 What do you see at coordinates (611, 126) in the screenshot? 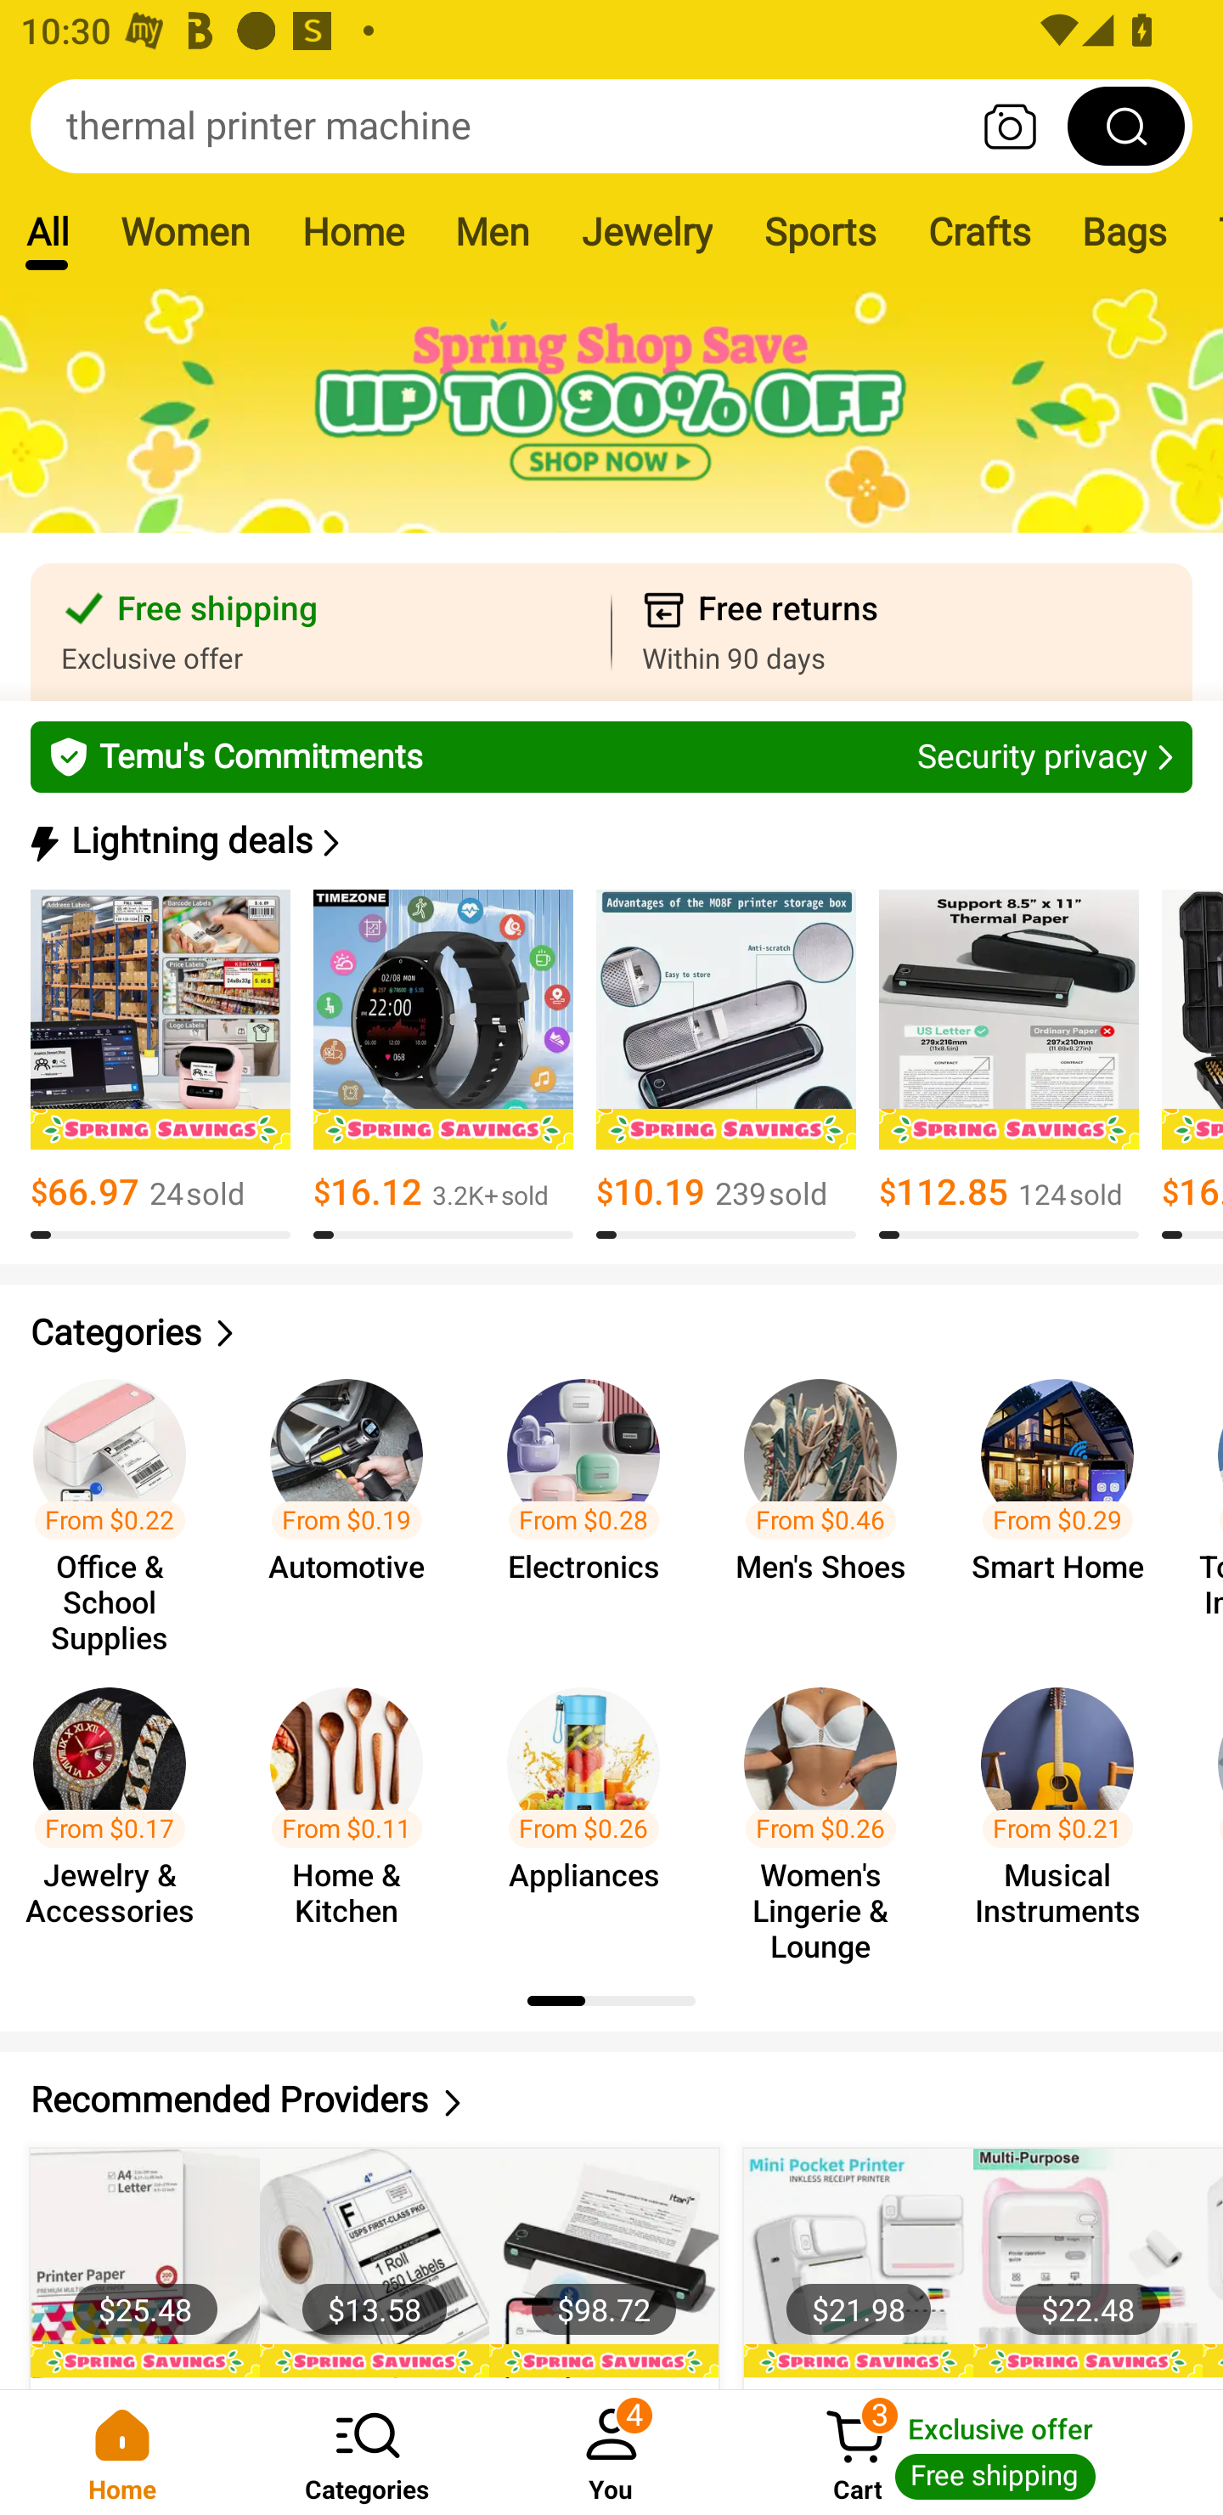
I see `thermal printer machine` at bounding box center [611, 126].